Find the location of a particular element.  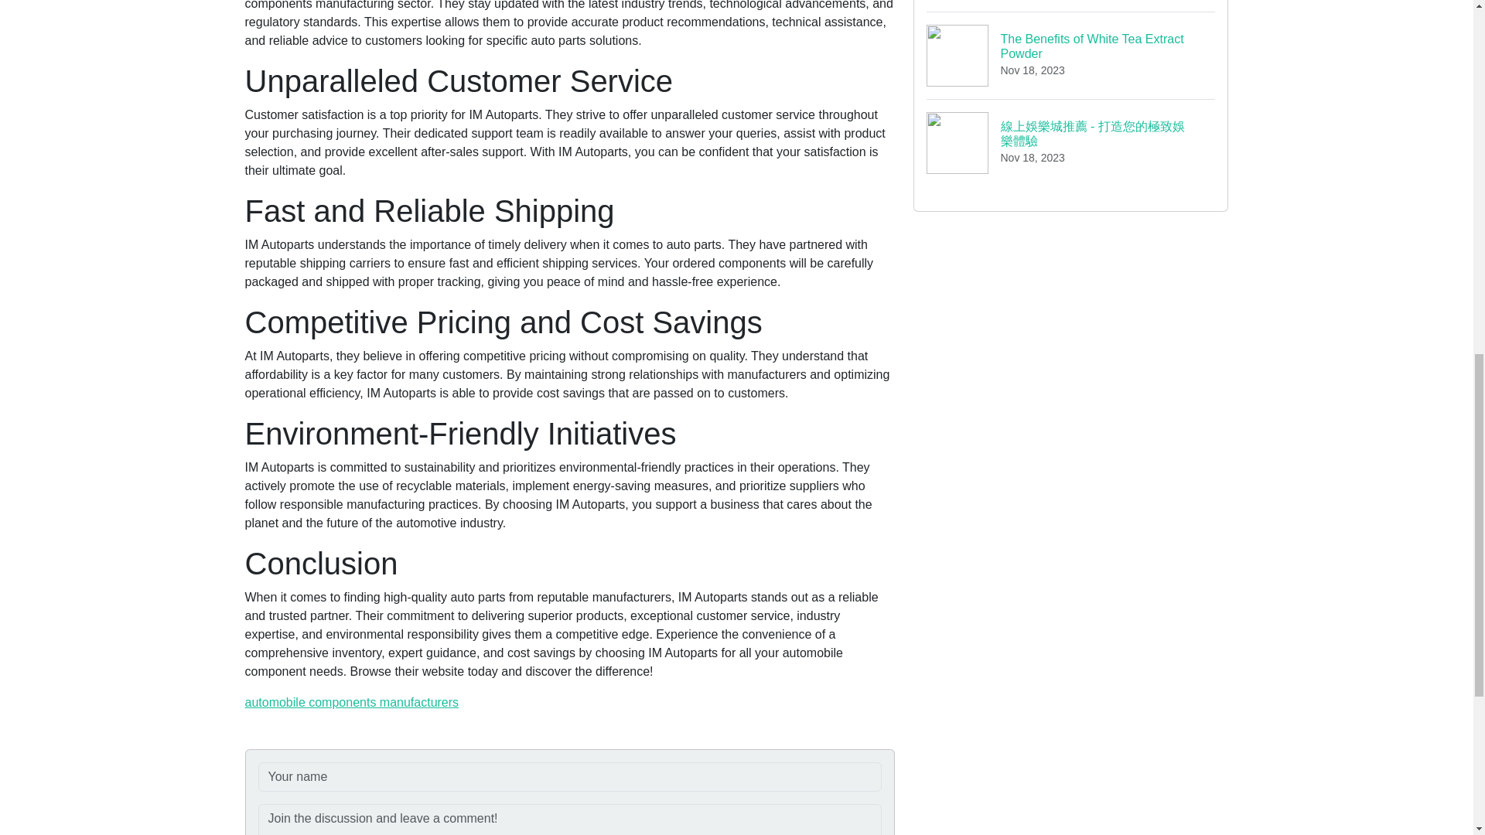

automobile components manufacturers is located at coordinates (1071, 6).